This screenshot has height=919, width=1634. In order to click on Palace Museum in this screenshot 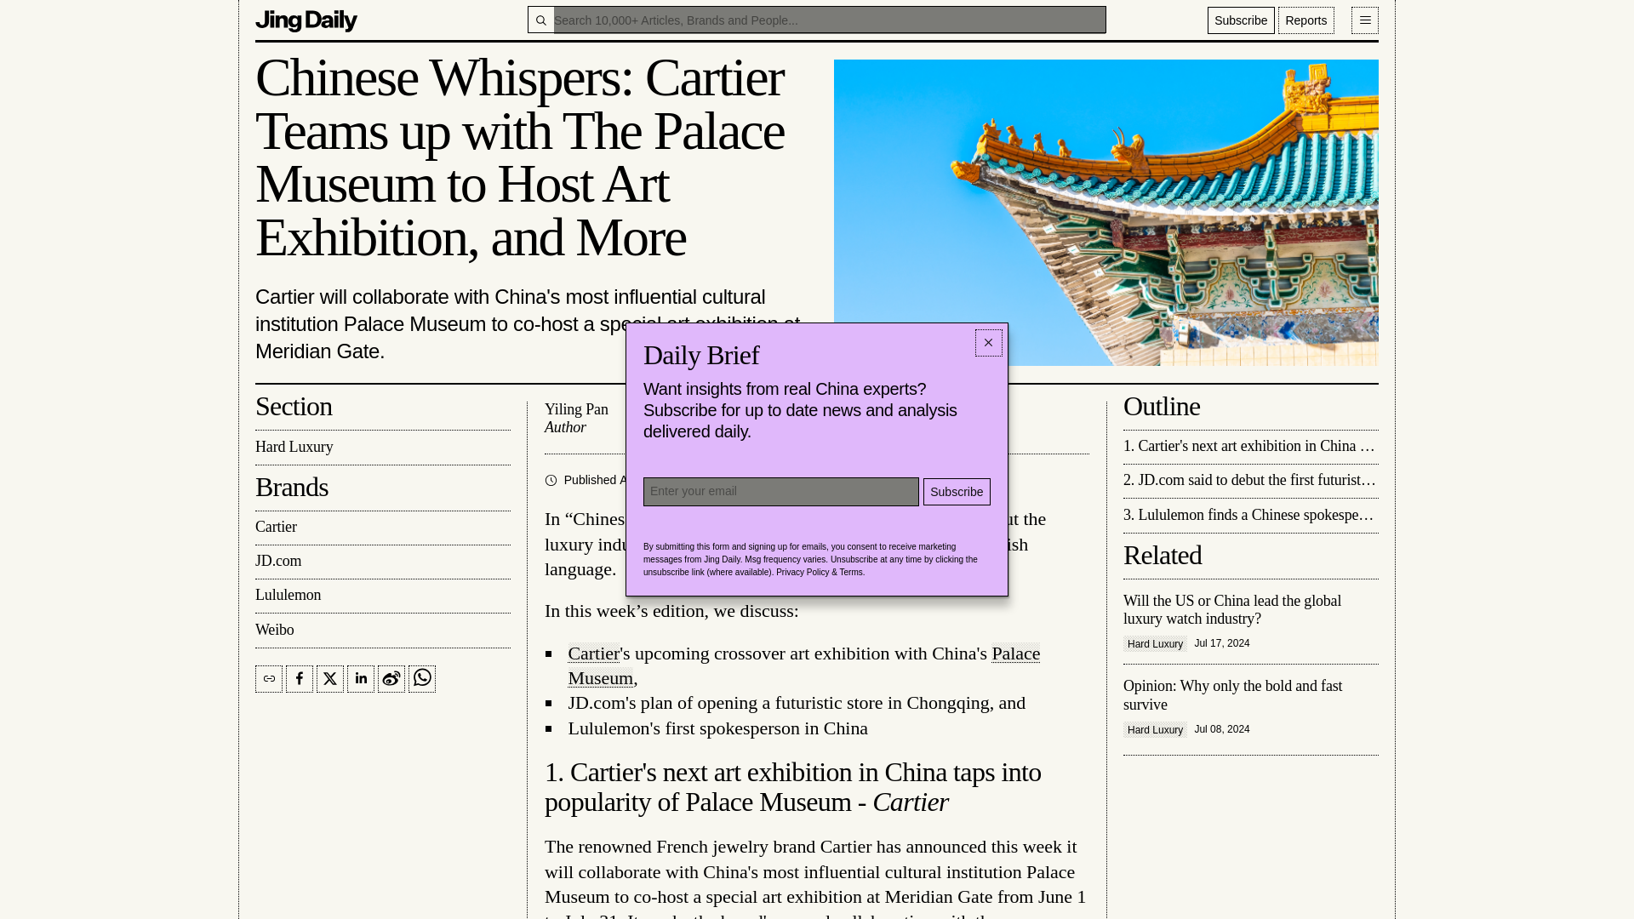, I will do `click(805, 665)`.